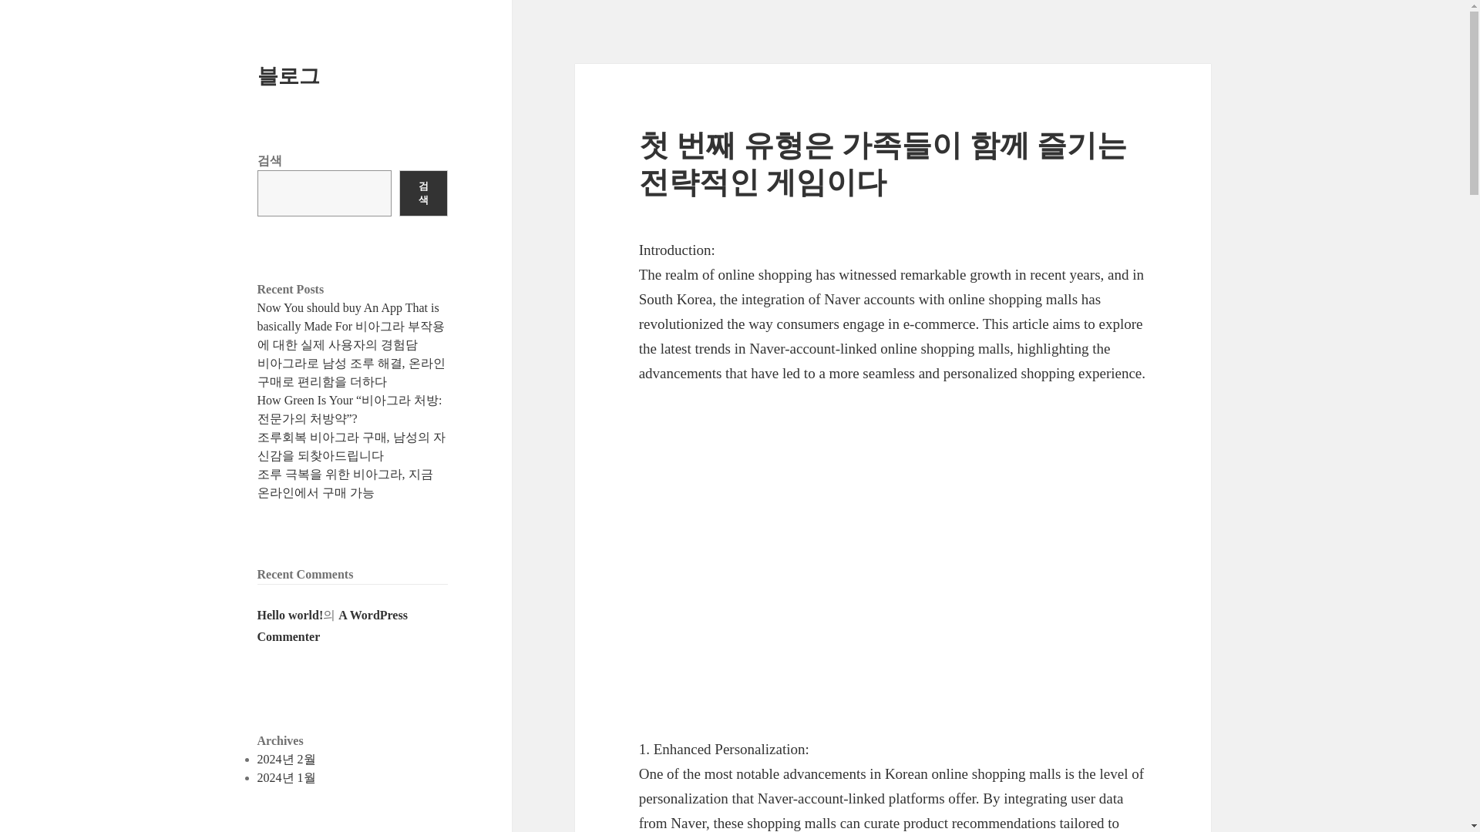  I want to click on Hello world!, so click(291, 615).